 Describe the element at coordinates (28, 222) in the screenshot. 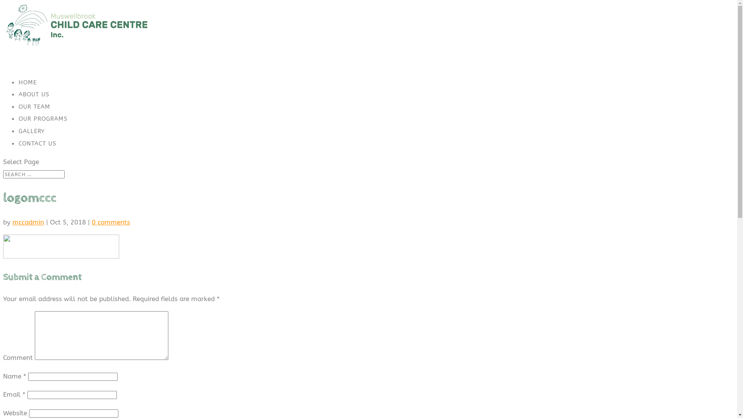

I see `mccadmin` at that location.